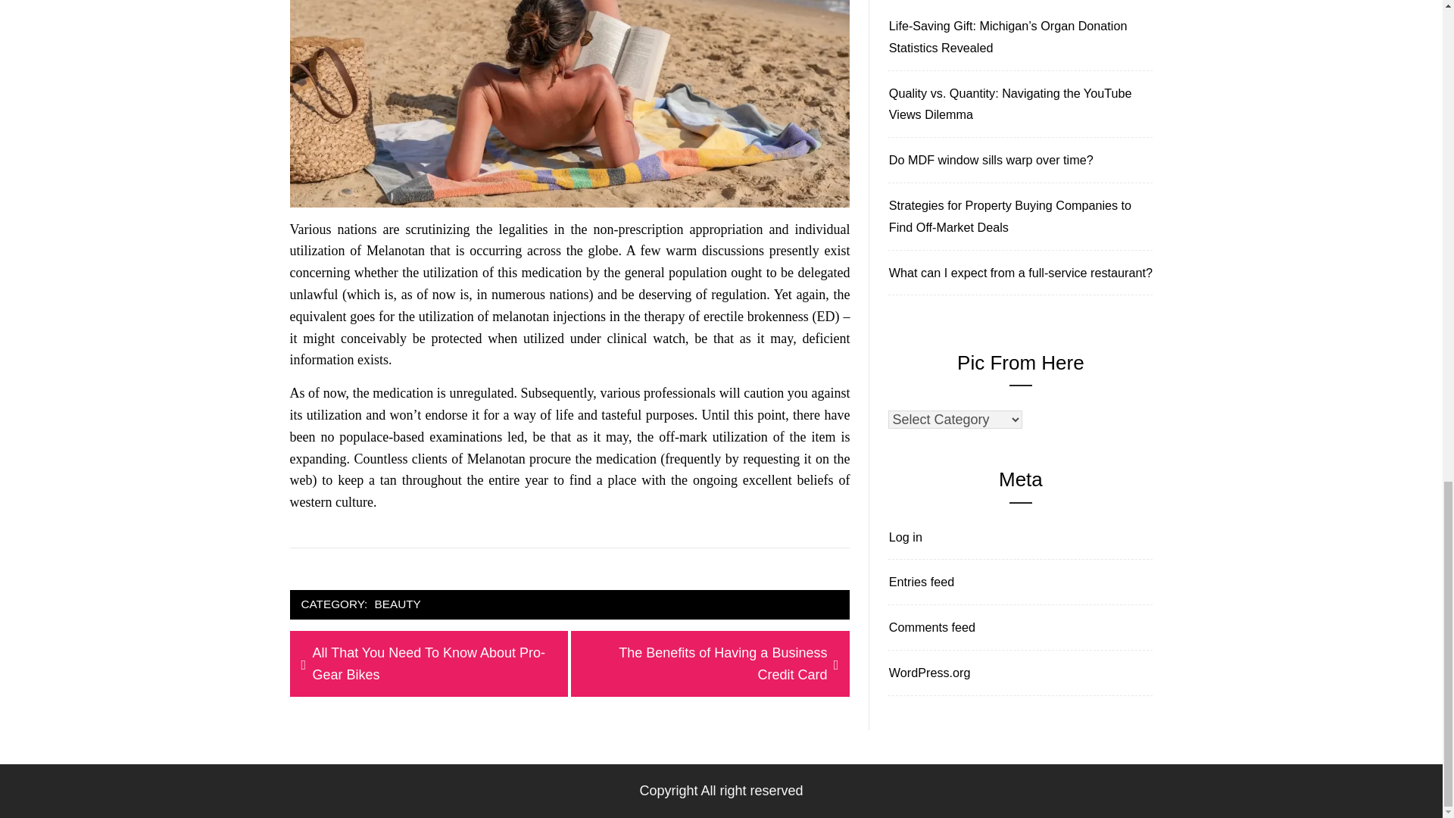 The image size is (1454, 818). Describe the element at coordinates (919, 582) in the screenshot. I see `Quality vs. Quantity: Navigating the YouTube Views Dilemma` at that location.